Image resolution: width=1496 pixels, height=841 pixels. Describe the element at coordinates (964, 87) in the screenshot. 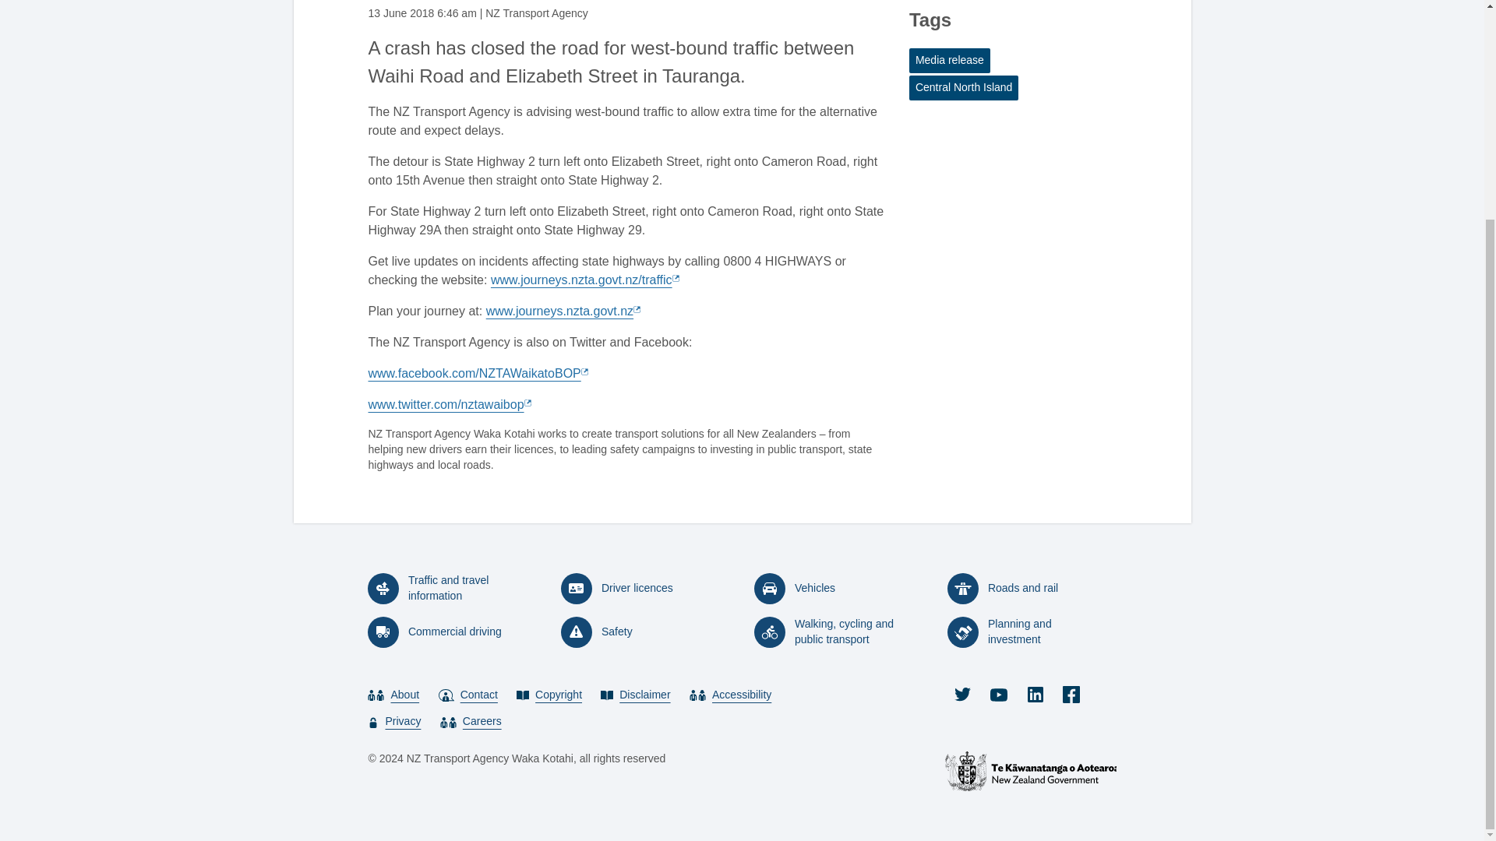

I see `View all posts tagged 'Central North Island'` at that location.